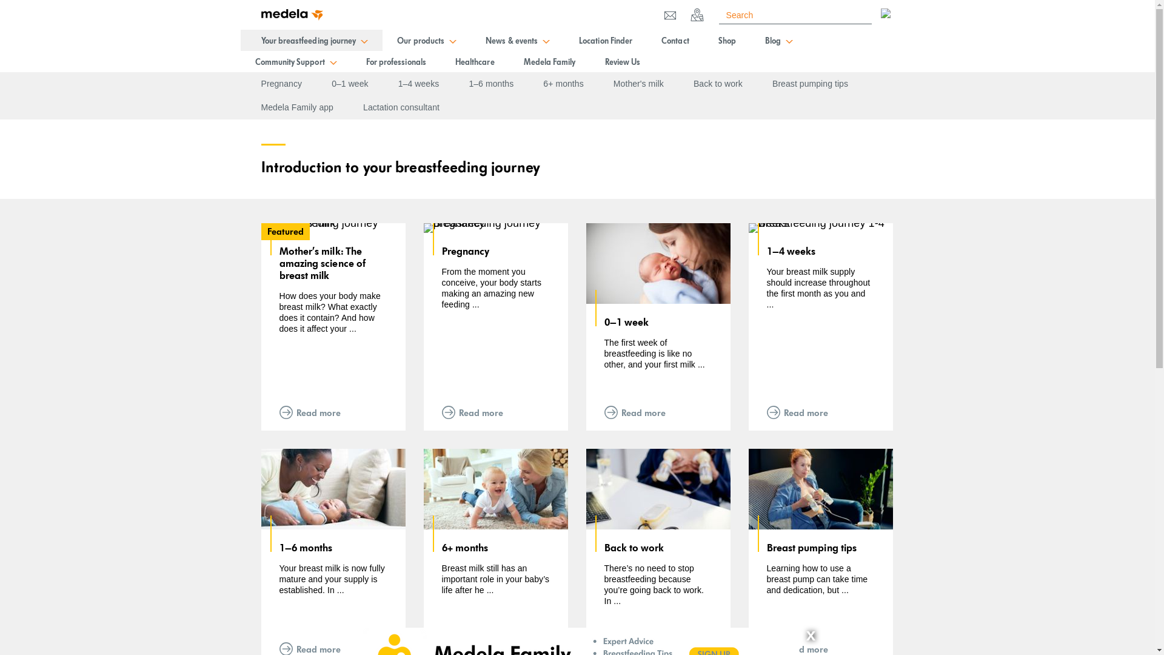 The image size is (1164, 655). What do you see at coordinates (563, 84) in the screenshot?
I see `6+ months` at bounding box center [563, 84].